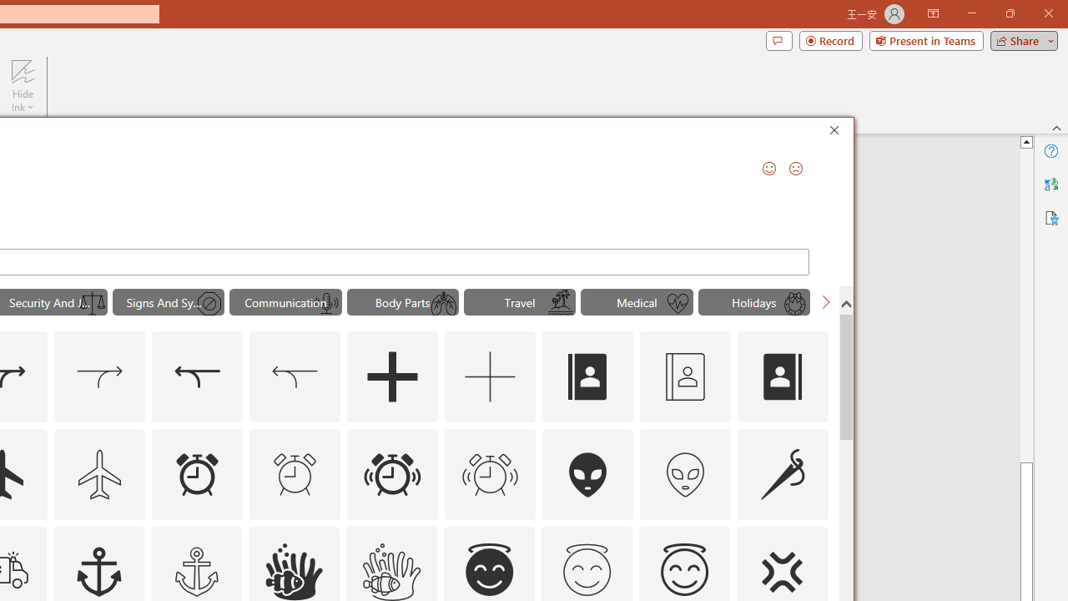 The width and height of the screenshot is (1068, 601). I want to click on "Communication" Icons., so click(285, 302).